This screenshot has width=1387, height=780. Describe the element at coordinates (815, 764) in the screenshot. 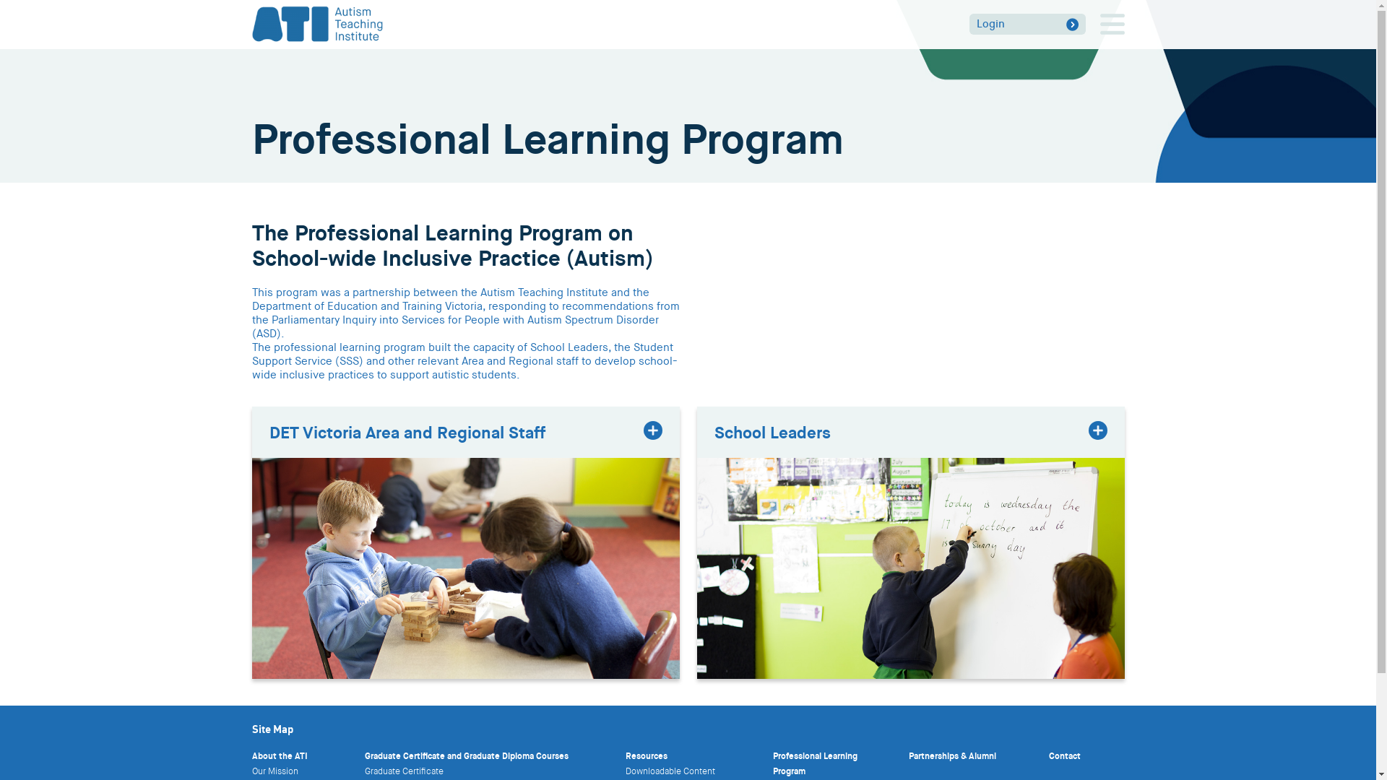

I see `Professional Learning
Program` at that location.